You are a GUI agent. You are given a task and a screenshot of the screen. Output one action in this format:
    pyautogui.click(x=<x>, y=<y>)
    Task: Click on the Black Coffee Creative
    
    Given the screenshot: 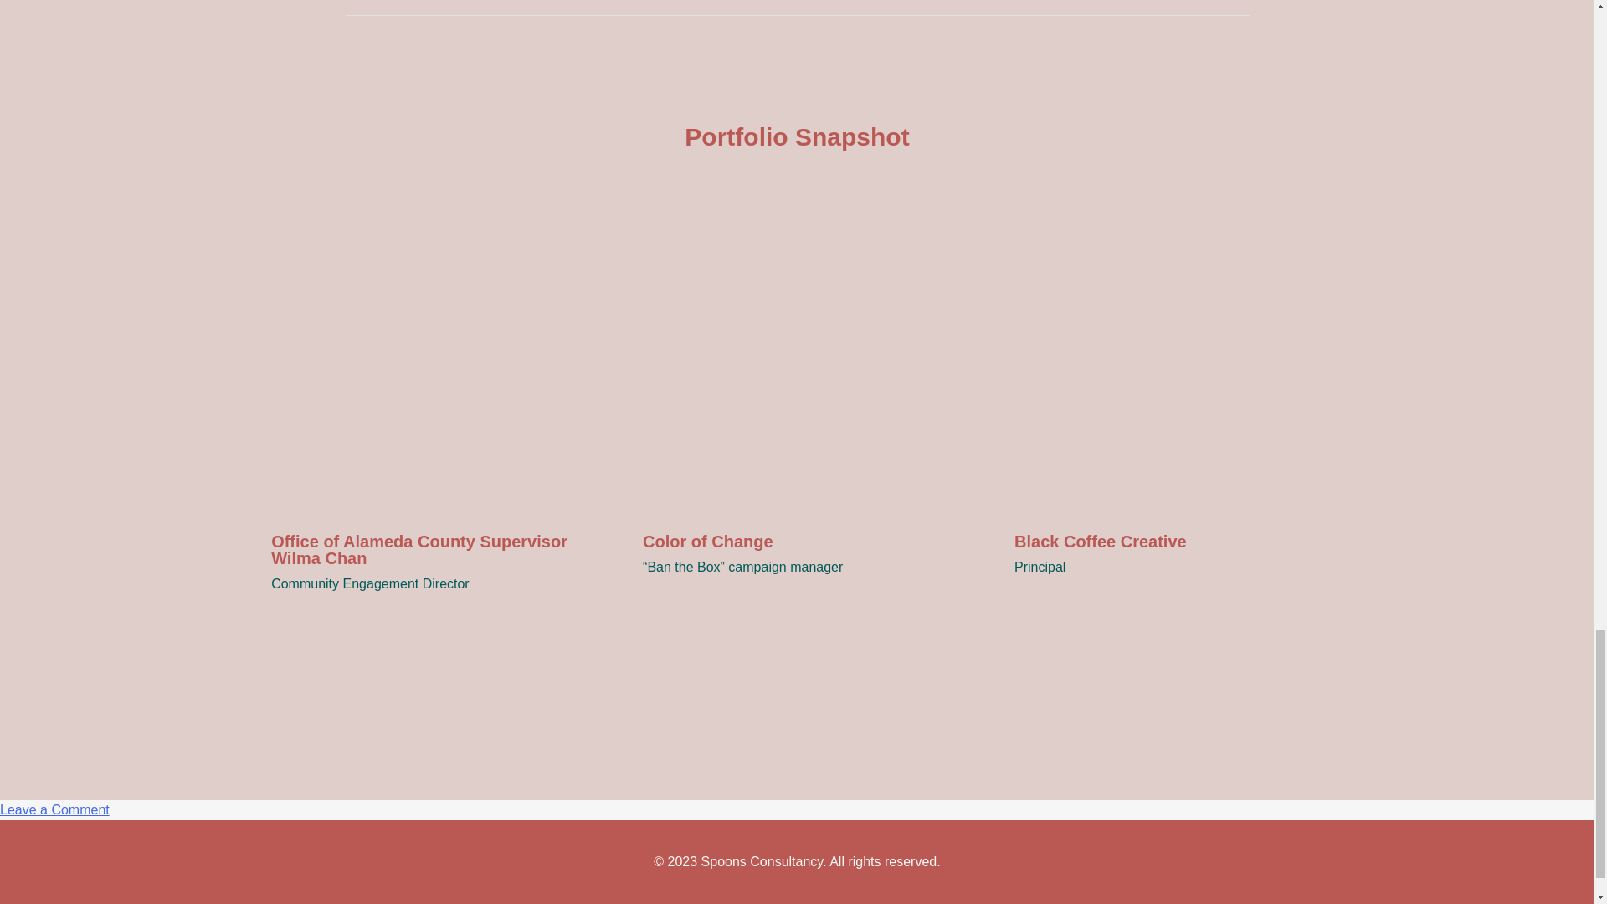 What is the action you would take?
    pyautogui.click(x=797, y=529)
    